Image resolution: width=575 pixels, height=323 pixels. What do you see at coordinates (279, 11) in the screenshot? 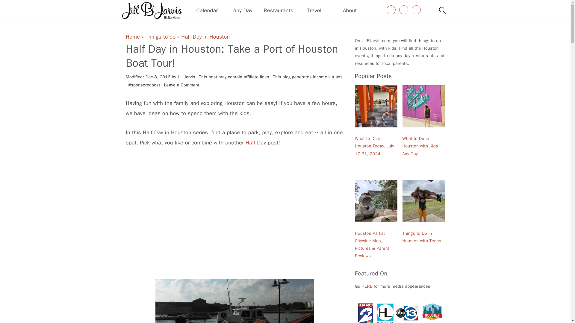
I see `Restaurants` at bounding box center [279, 11].